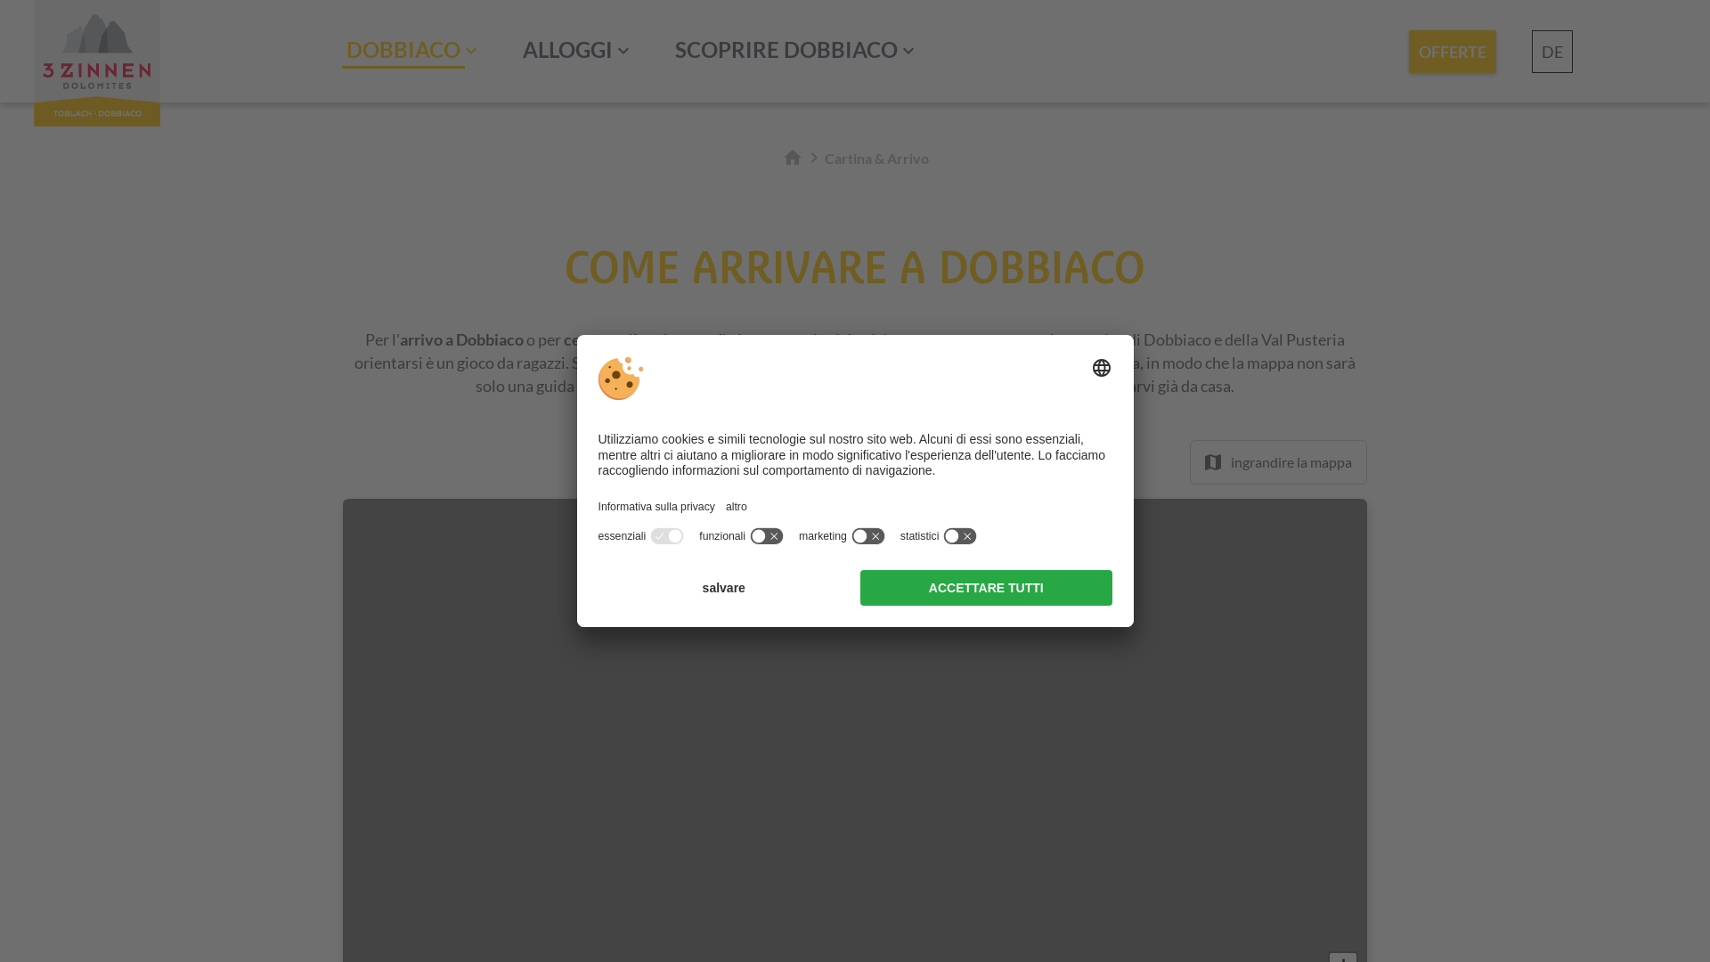 The width and height of the screenshot is (1710, 962). I want to click on ingrandire la mappa, so click(1279, 462).